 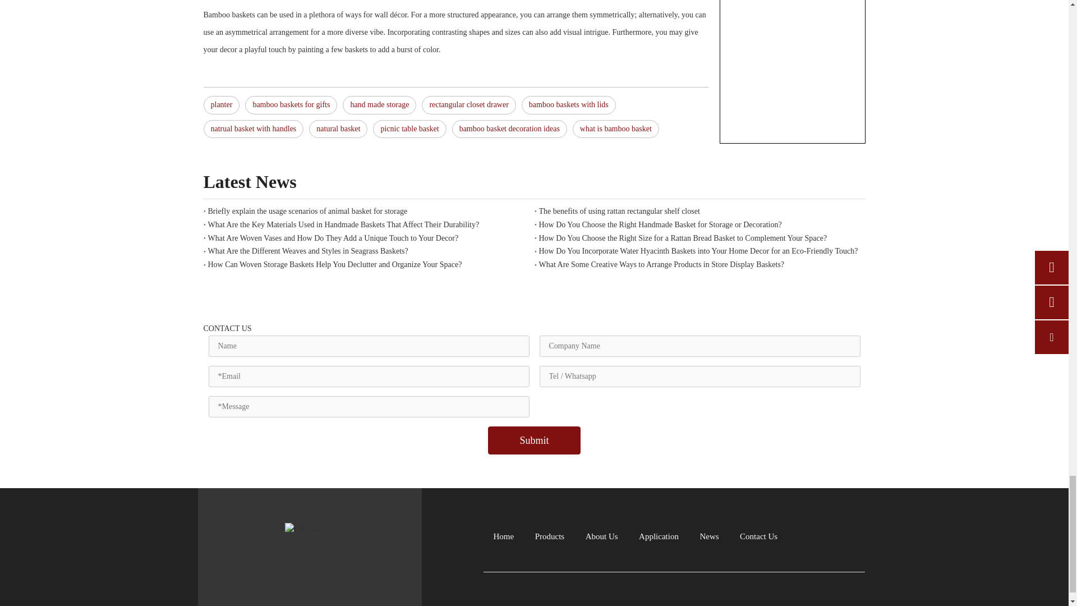 I want to click on planter, so click(x=221, y=105).